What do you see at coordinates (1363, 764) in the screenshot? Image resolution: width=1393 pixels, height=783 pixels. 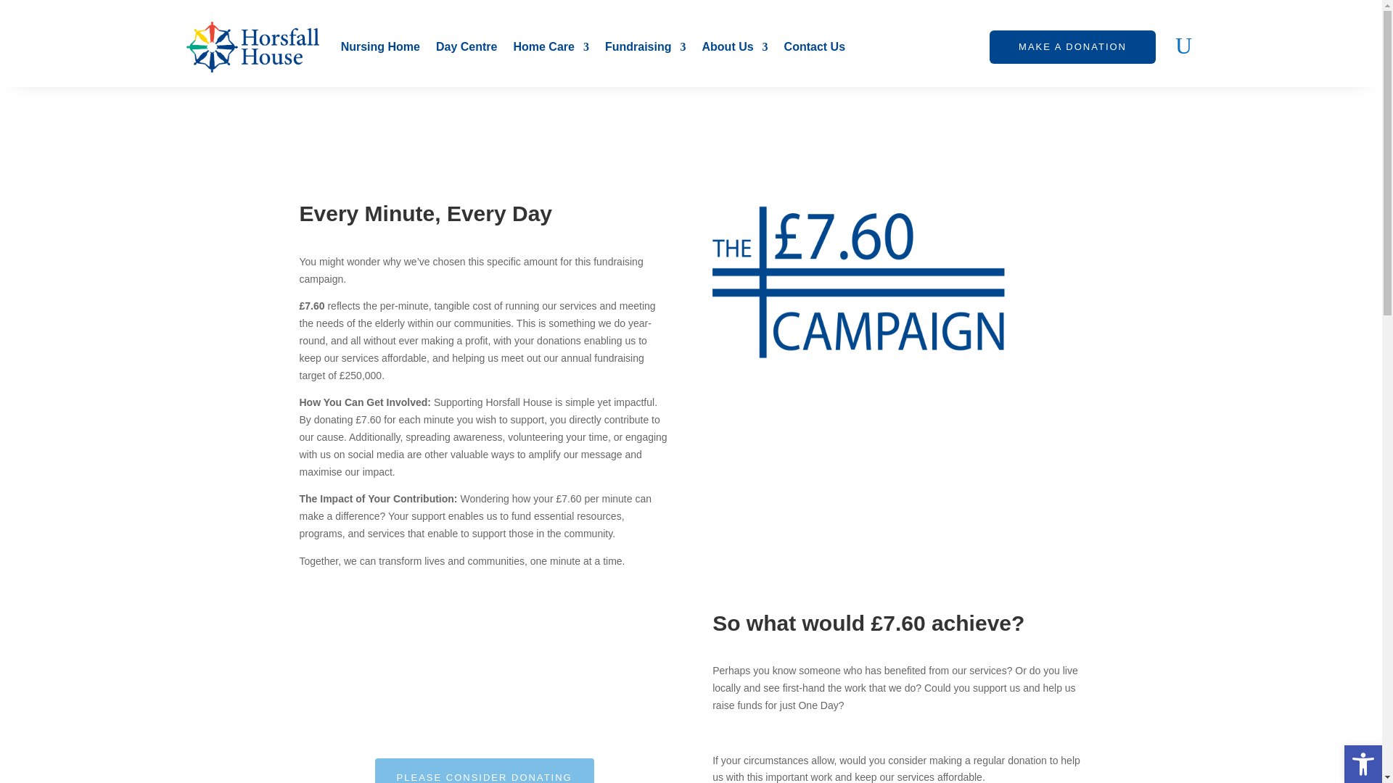 I see `Accessibility Tools` at bounding box center [1363, 764].